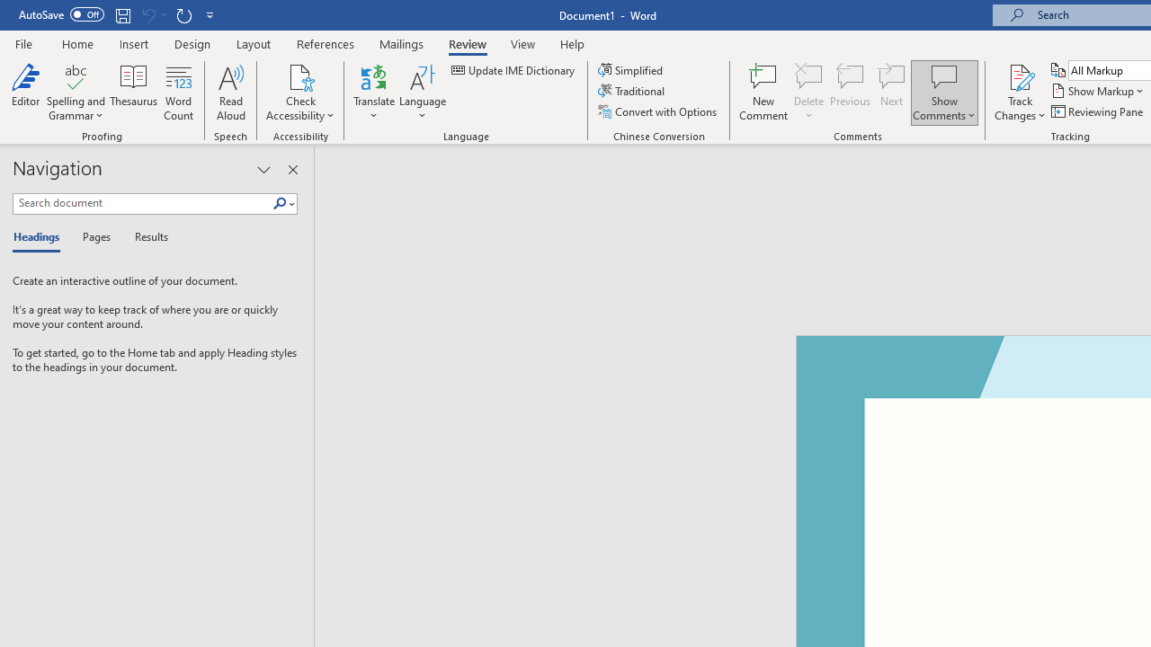 The width and height of the screenshot is (1151, 647). What do you see at coordinates (230, 92) in the screenshot?
I see `Read Aloud` at bounding box center [230, 92].